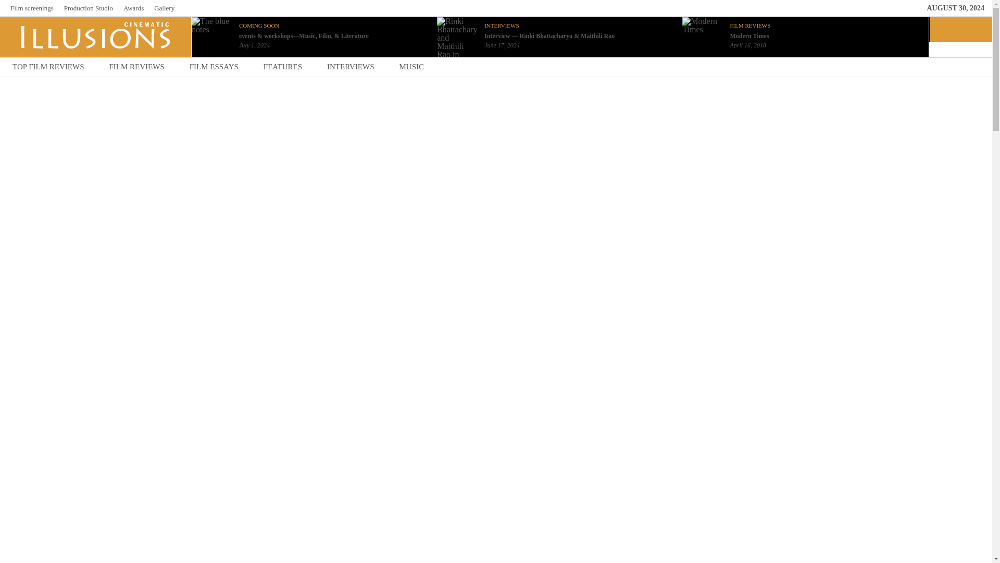  What do you see at coordinates (258, 26) in the screenshot?
I see `COMING SOON` at bounding box center [258, 26].